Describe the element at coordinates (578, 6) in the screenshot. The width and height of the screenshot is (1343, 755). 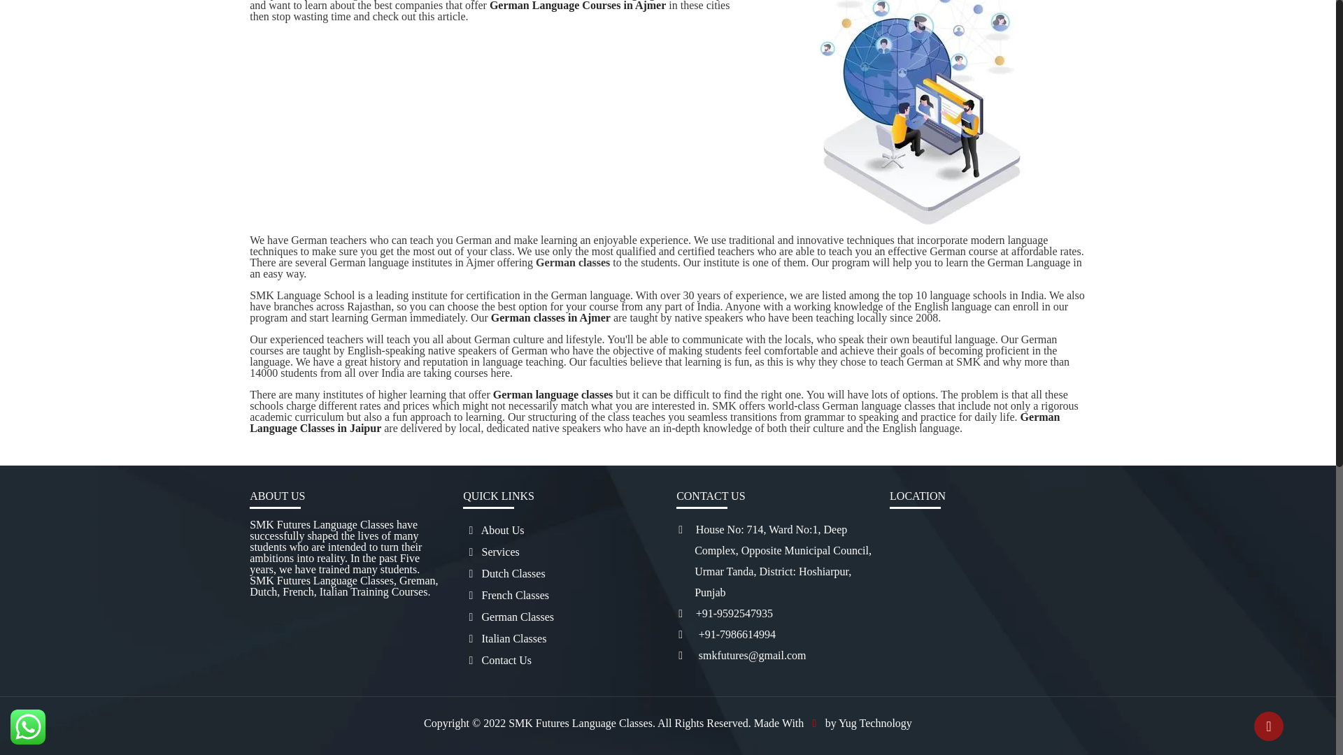
I see `German Language Courses in Ajmer` at that location.